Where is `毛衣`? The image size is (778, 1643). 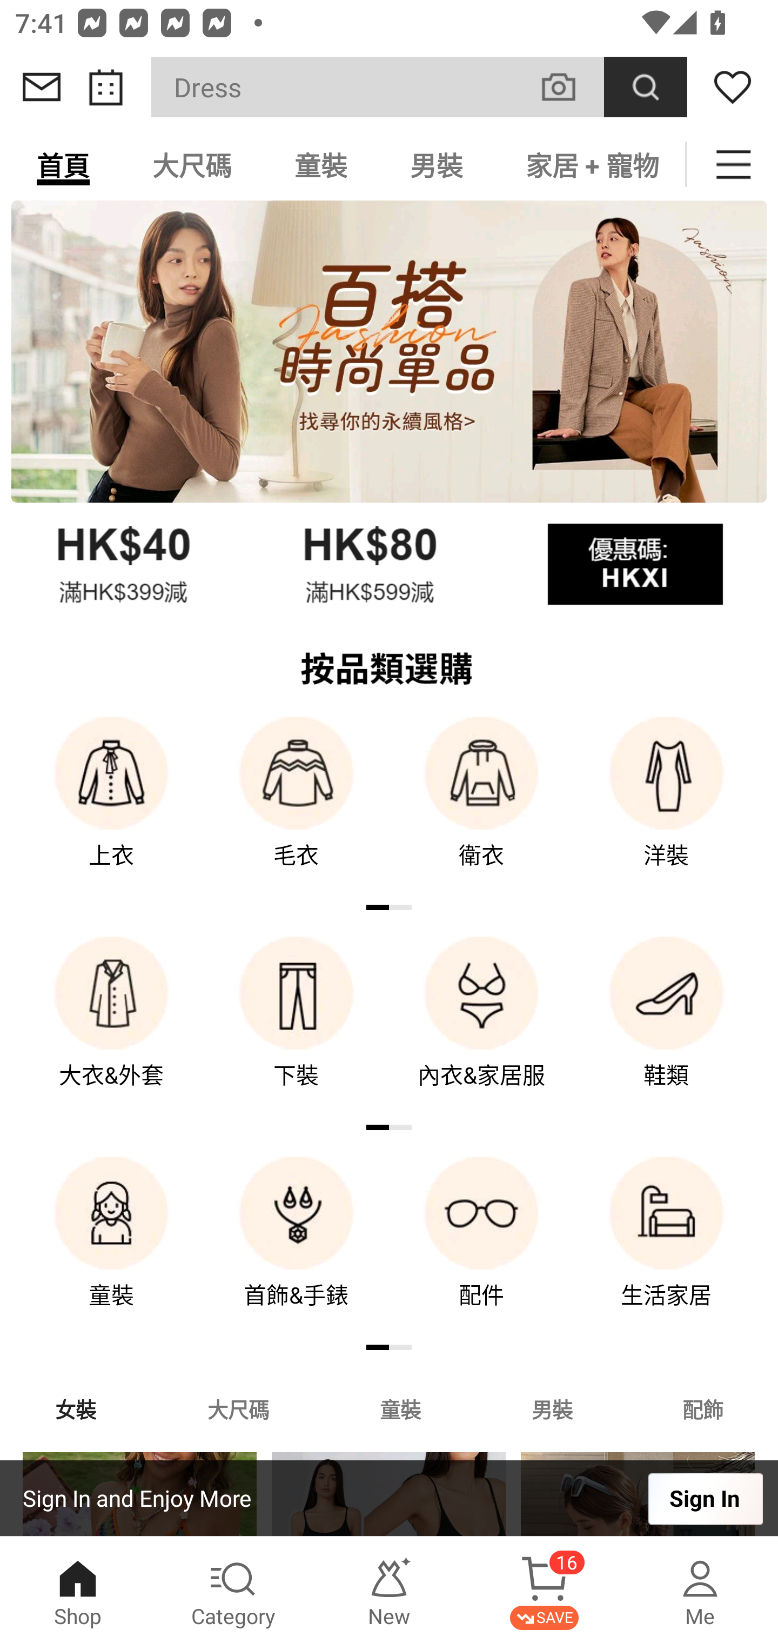 毛衣 is located at coordinates (296, 806).